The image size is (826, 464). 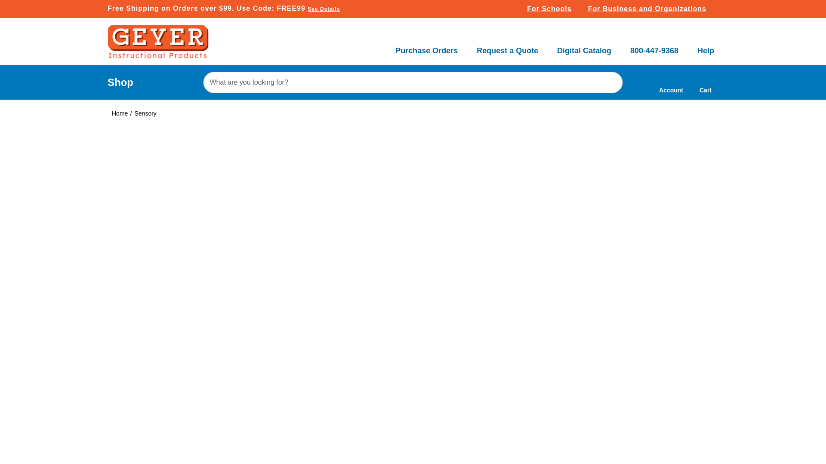 I want to click on 800-447-9368, so click(x=654, y=46).